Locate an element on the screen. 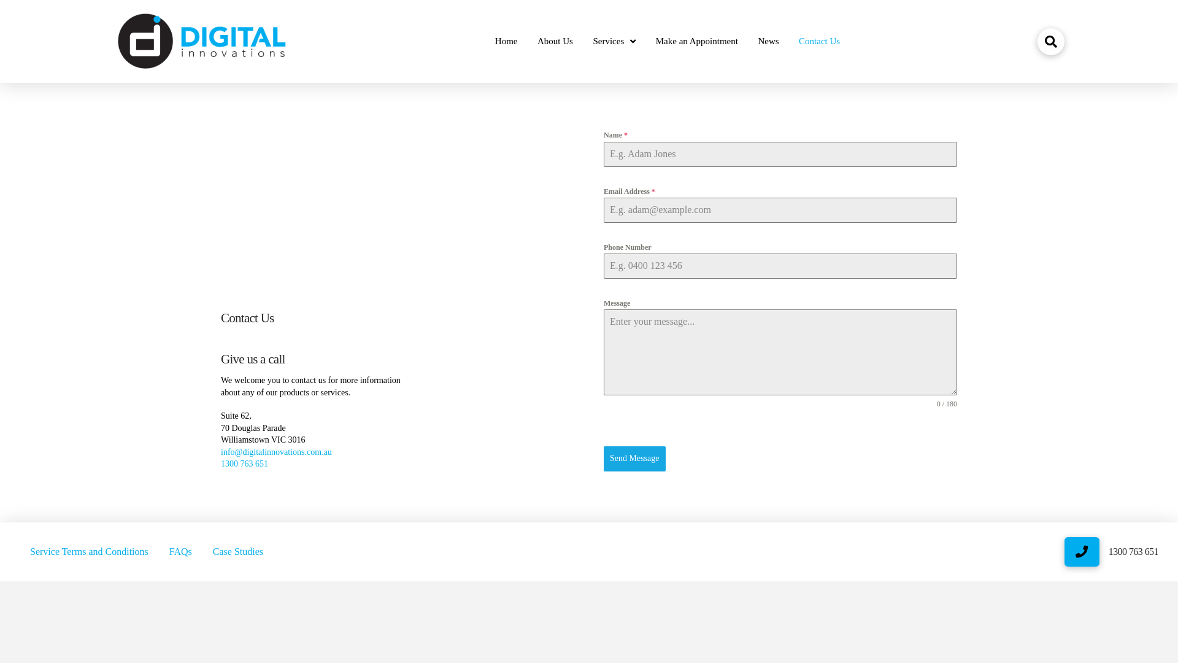 This screenshot has height=663, width=1178. Services is located at coordinates (614, 42).